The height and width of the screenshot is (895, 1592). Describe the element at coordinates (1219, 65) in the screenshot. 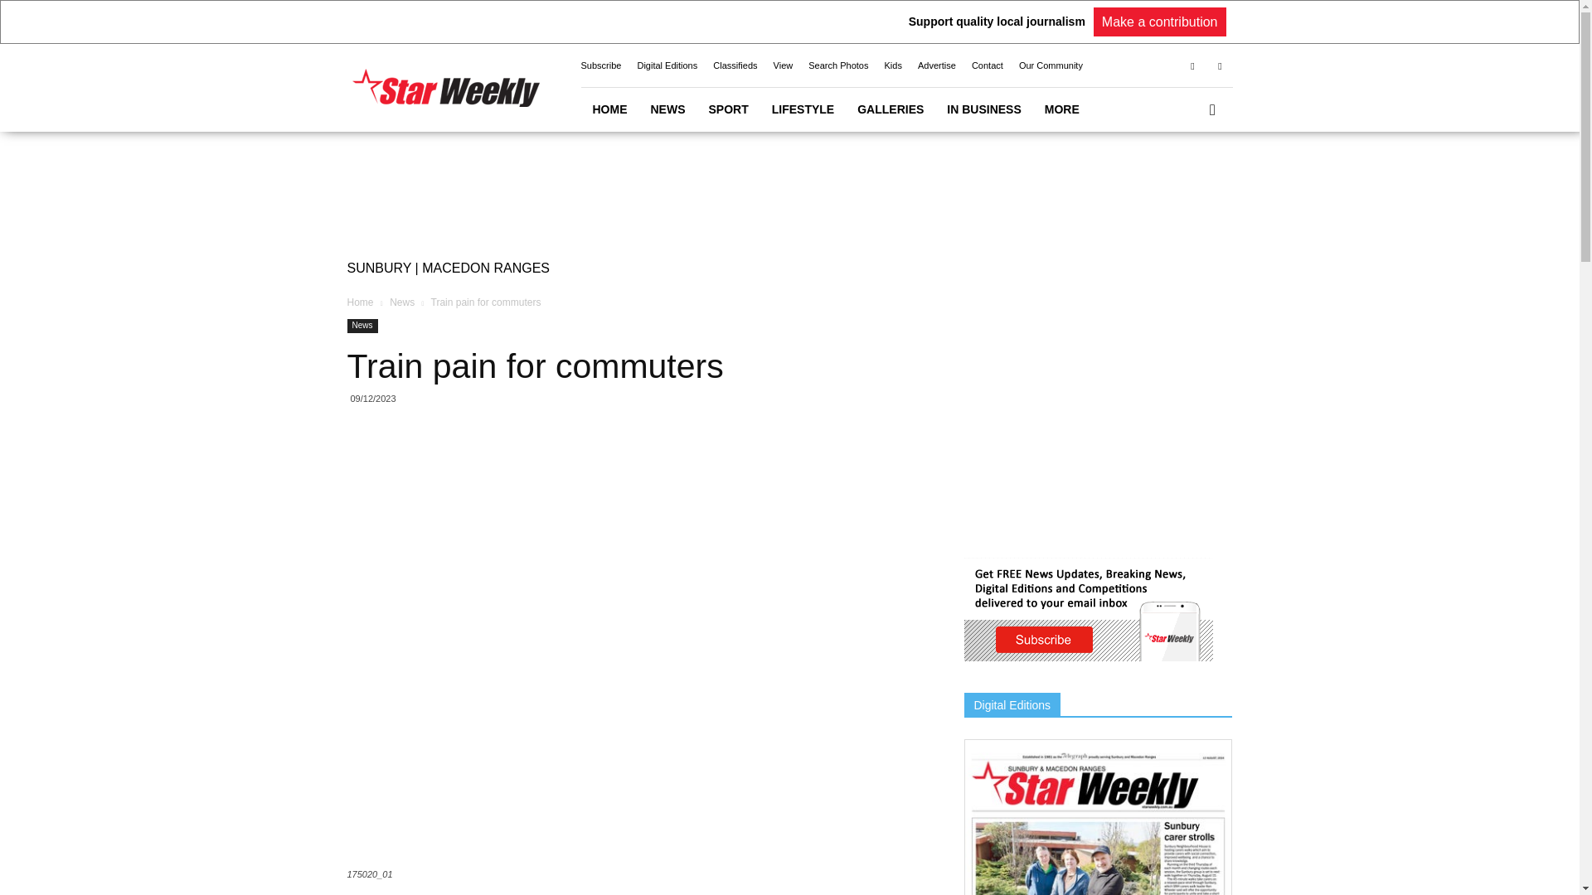

I see `Twitter` at that location.